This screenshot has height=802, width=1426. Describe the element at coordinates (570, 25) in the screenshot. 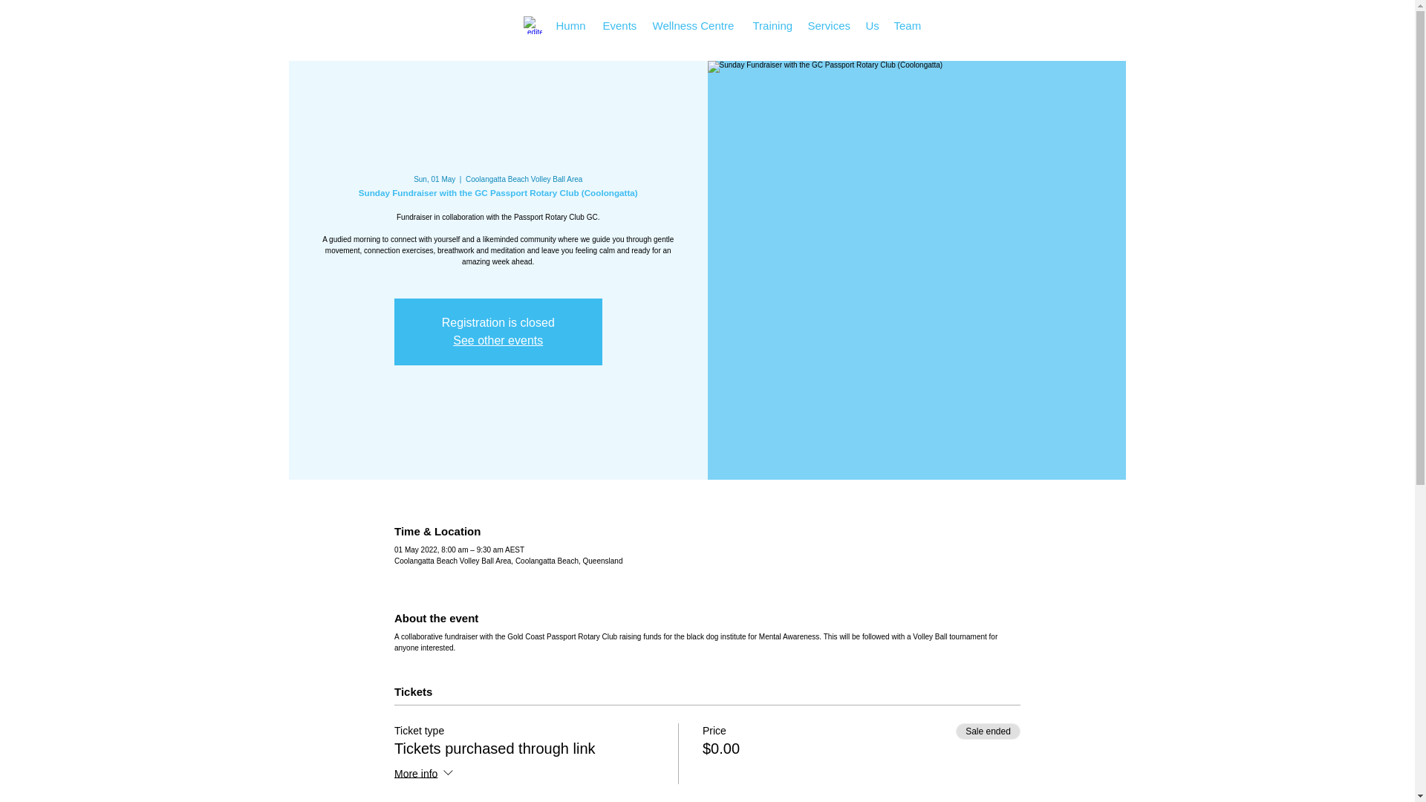

I see `Humn` at that location.